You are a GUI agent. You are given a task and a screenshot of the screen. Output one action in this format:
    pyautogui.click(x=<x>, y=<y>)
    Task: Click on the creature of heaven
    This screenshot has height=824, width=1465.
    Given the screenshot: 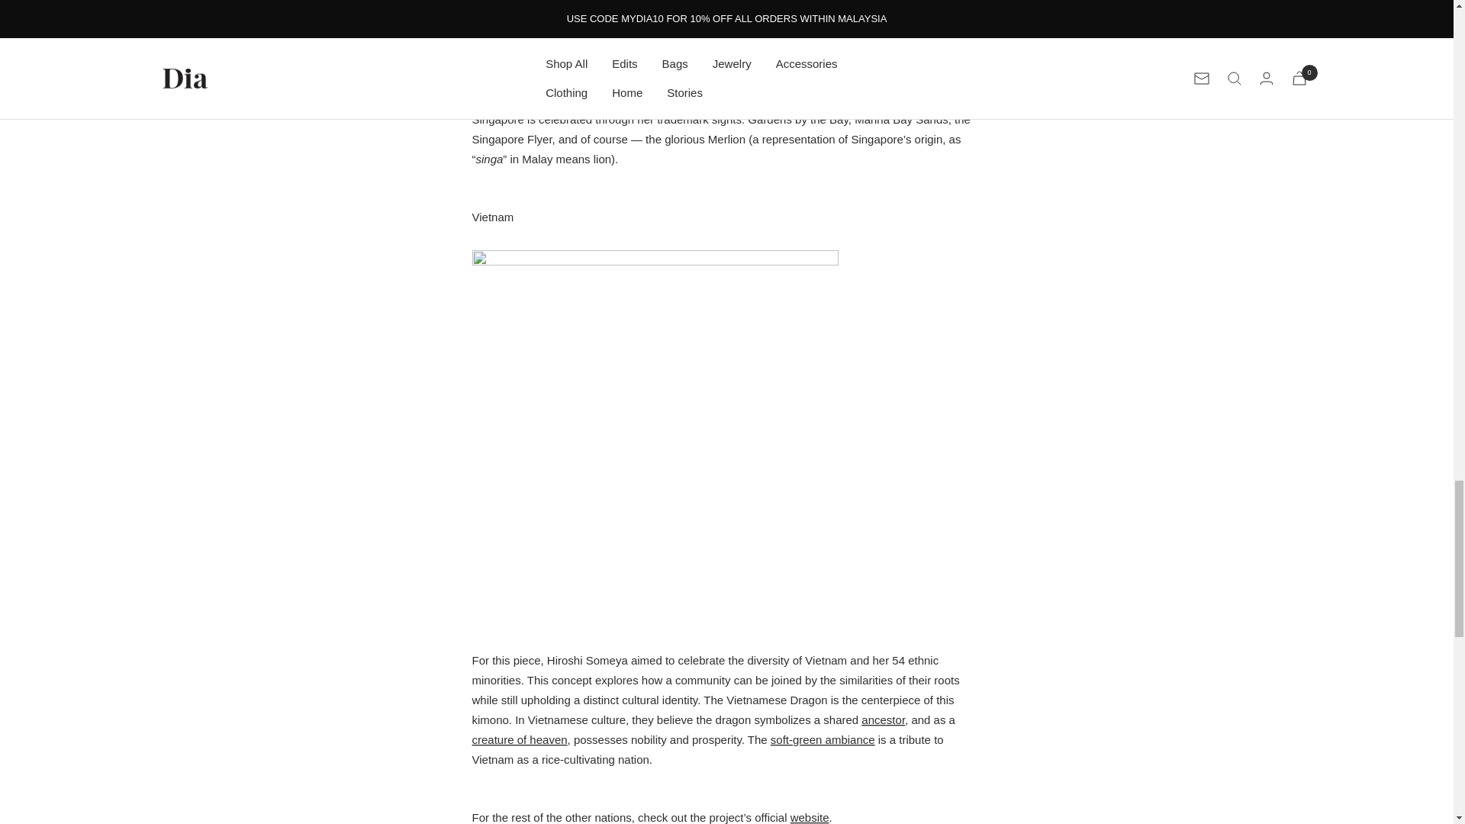 What is the action you would take?
    pyautogui.click(x=519, y=740)
    